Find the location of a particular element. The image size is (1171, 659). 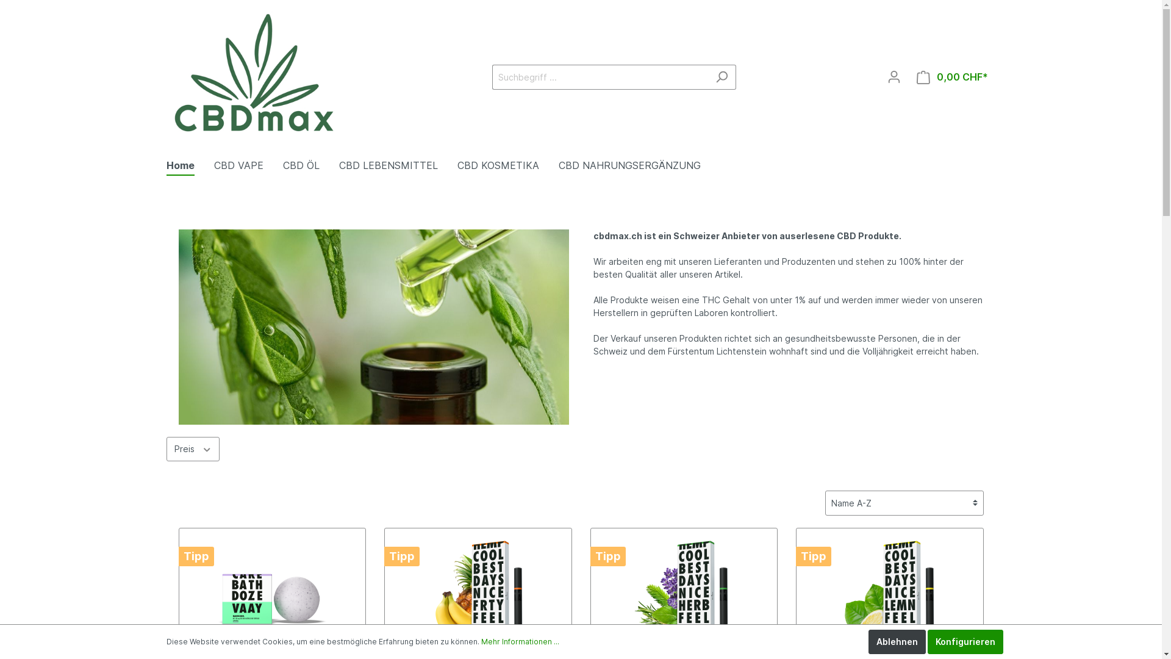

CBD LEBENSMITTEL is located at coordinates (398, 166).